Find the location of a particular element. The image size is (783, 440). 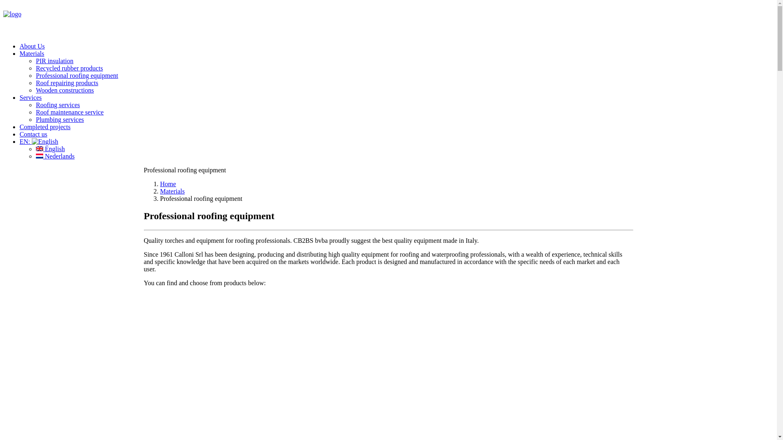

Recycled rubber products is located at coordinates (69, 68).